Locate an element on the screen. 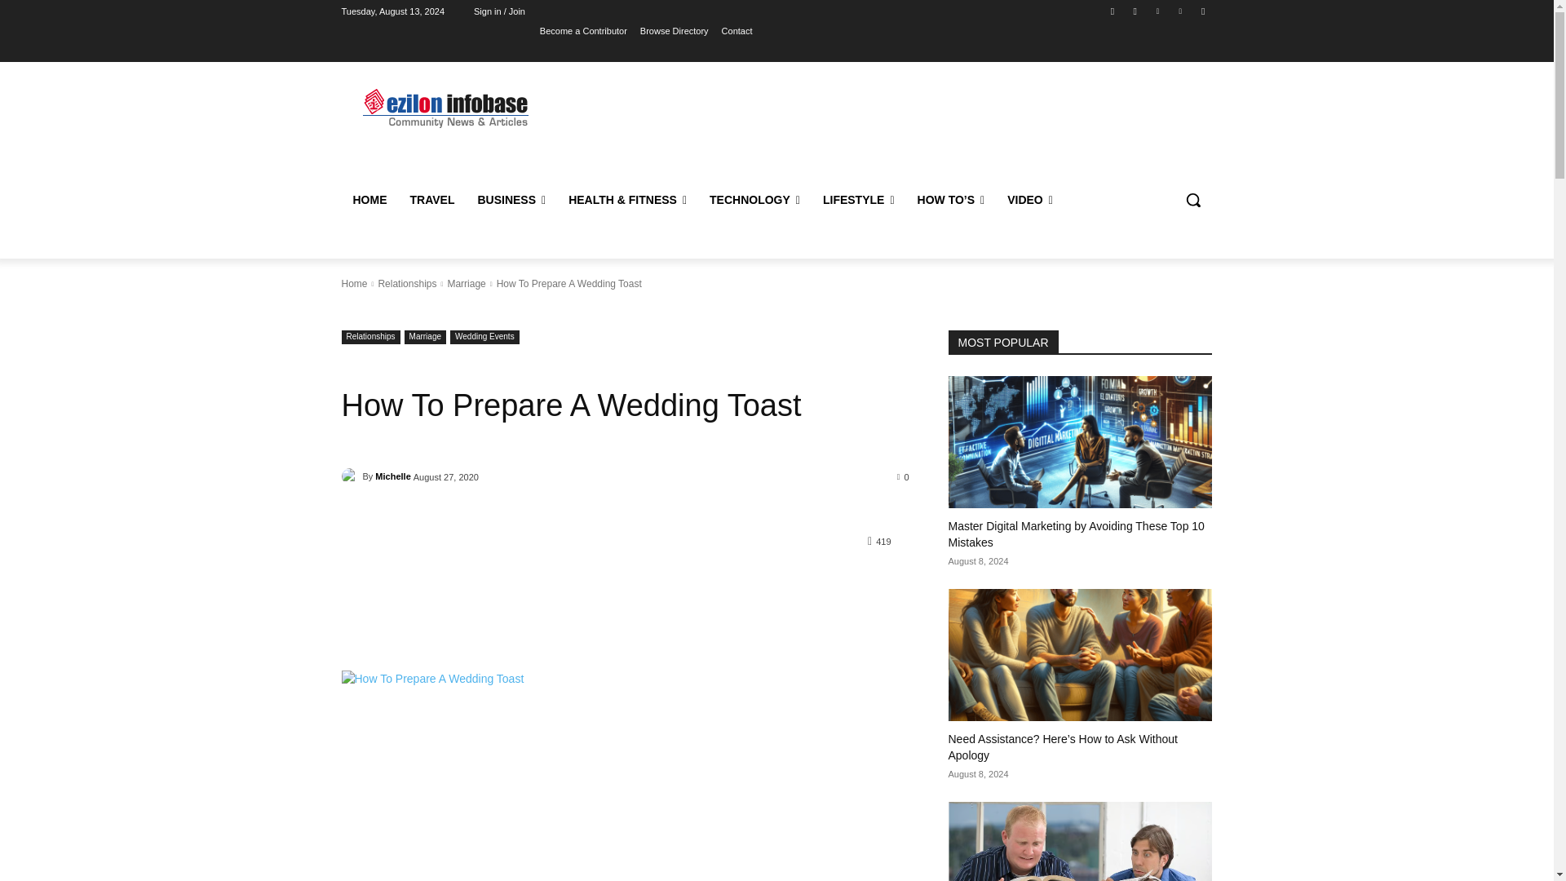  Youtube is located at coordinates (1202, 11).